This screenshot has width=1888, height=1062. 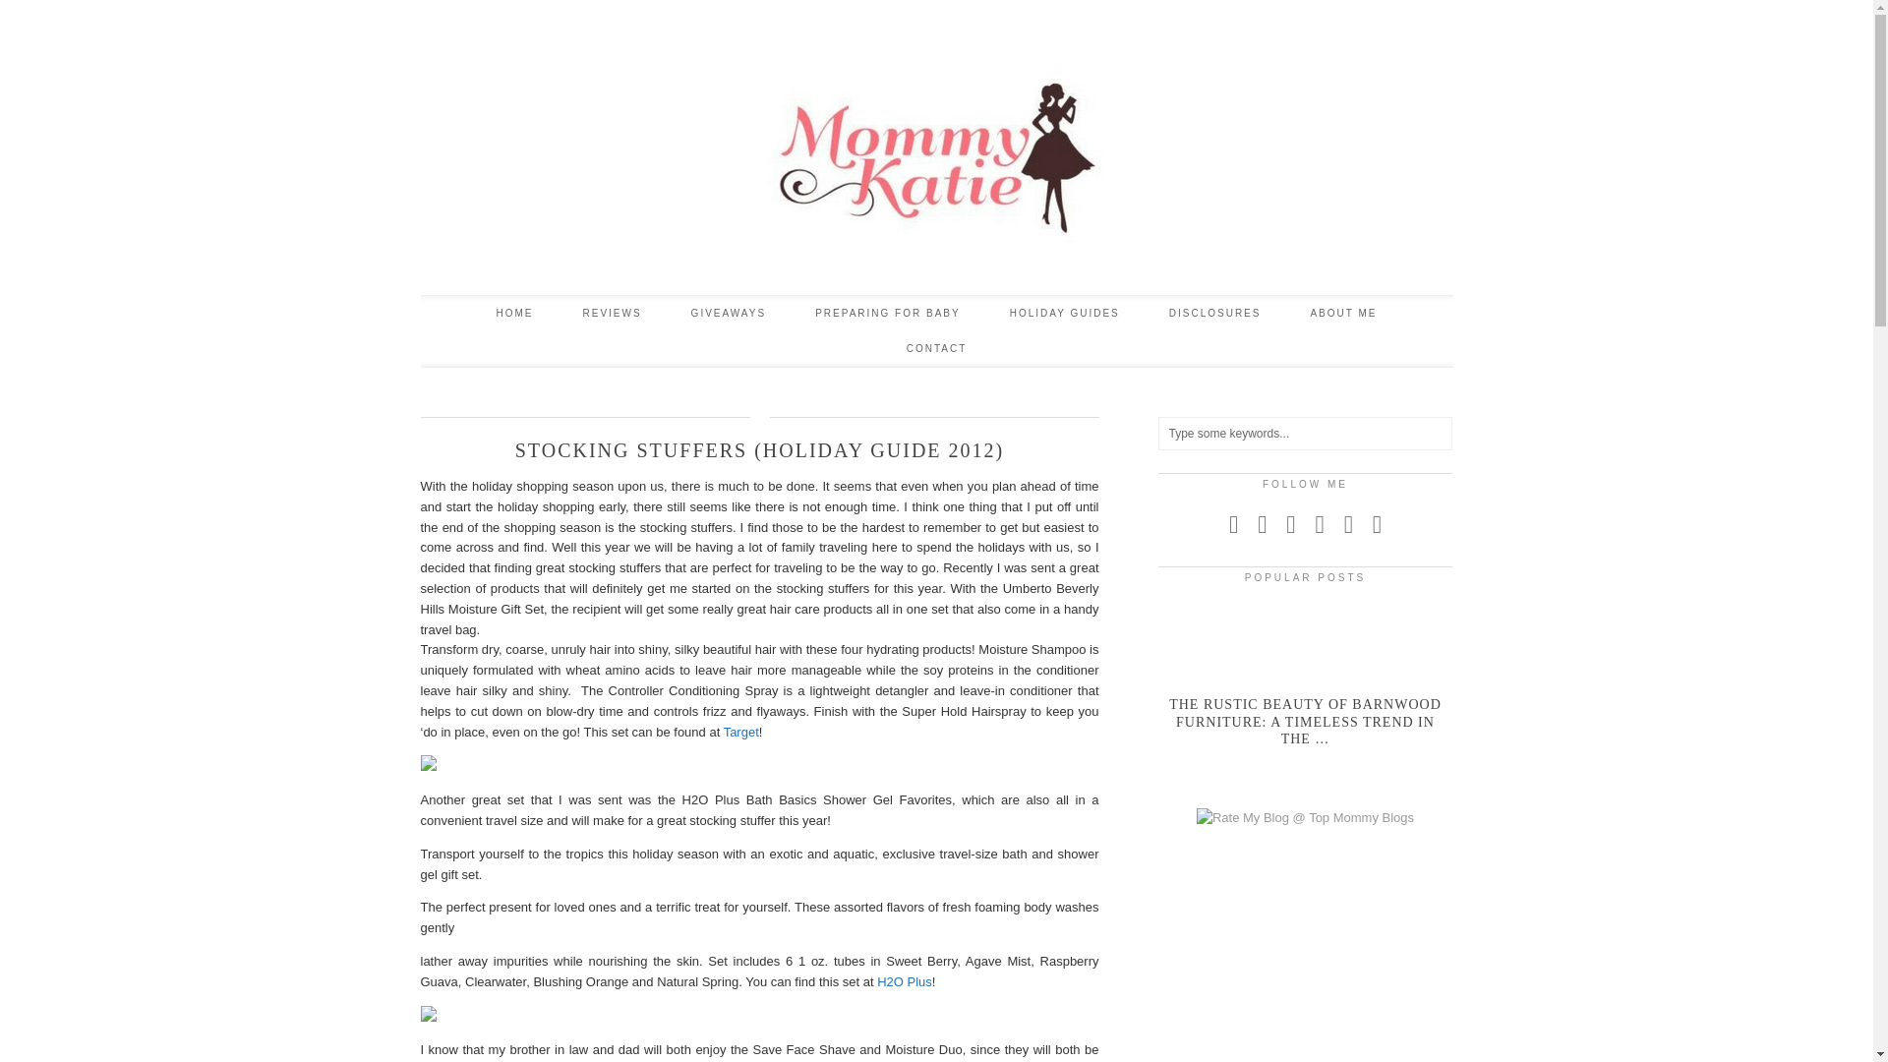 What do you see at coordinates (888, 313) in the screenshot?
I see `PREPARING FOR BABY` at bounding box center [888, 313].